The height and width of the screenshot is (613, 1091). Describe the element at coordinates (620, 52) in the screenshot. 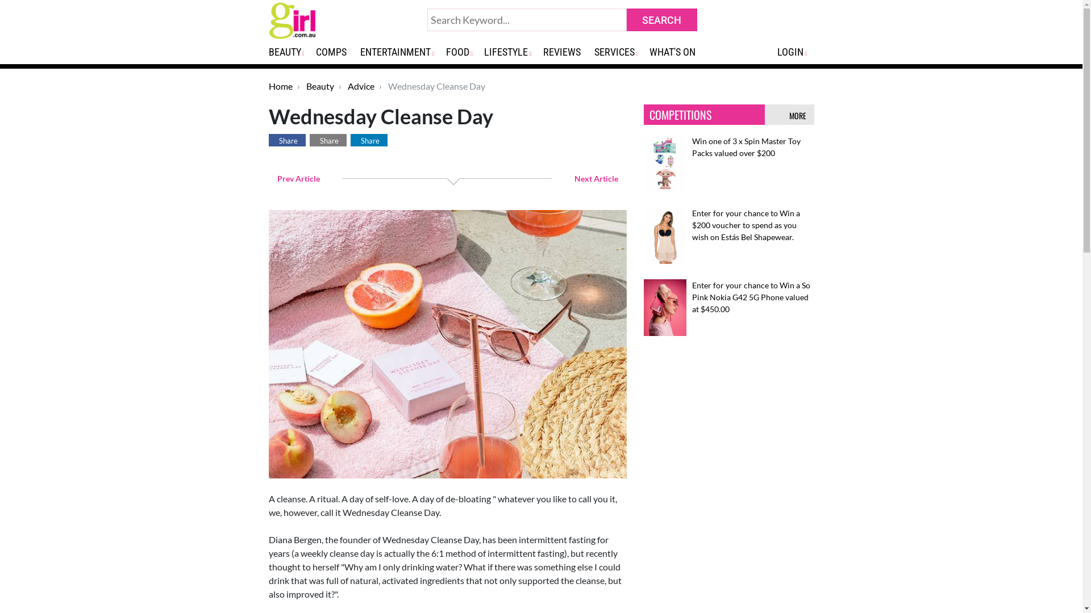

I see `SERVICES` at that location.